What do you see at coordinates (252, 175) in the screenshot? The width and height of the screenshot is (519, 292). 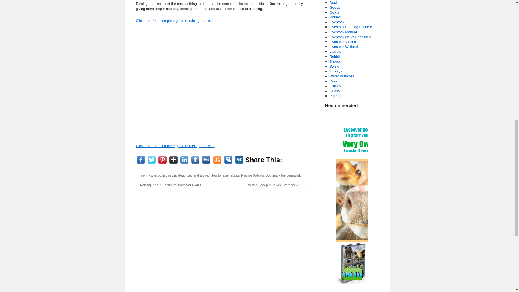 I see `Raising Rabbits` at bounding box center [252, 175].